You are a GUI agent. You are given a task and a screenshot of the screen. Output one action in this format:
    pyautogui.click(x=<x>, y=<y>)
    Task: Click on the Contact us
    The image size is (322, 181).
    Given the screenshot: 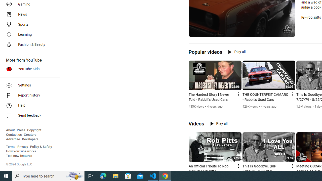 What is the action you would take?
    pyautogui.click(x=14, y=135)
    